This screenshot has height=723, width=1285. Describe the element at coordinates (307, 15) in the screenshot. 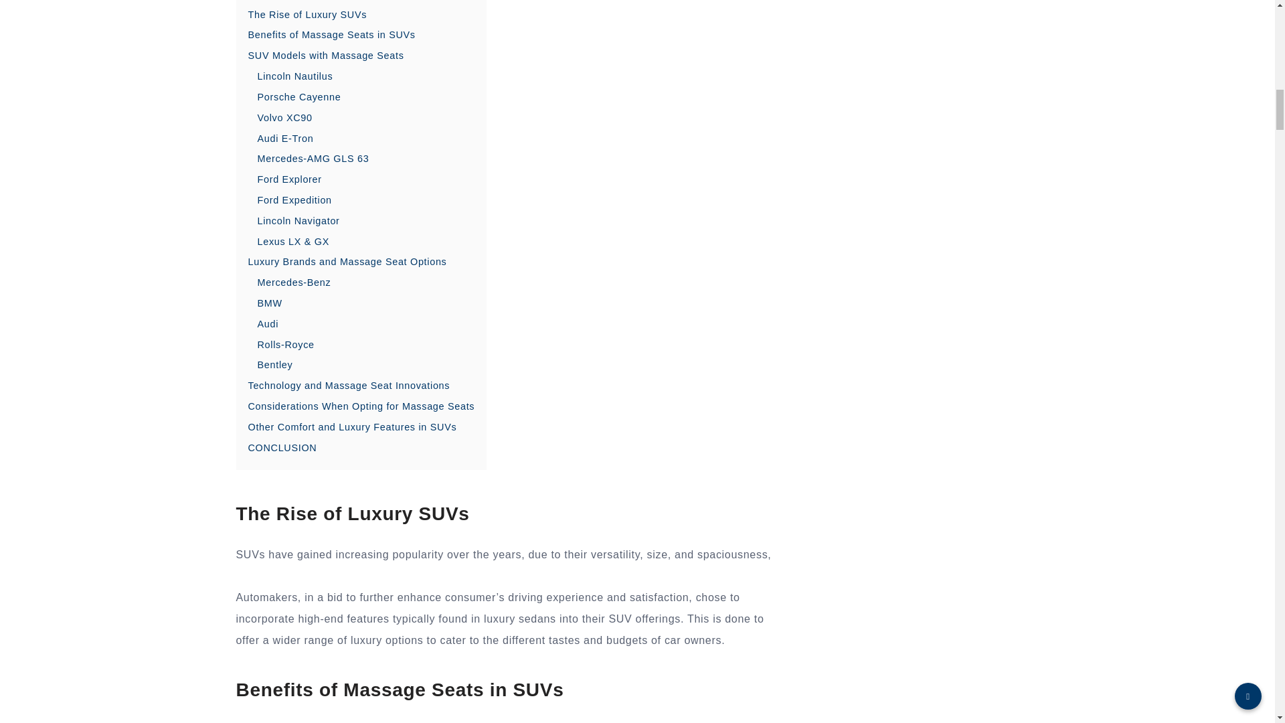

I see `The Rise of Luxury SUVs` at that location.